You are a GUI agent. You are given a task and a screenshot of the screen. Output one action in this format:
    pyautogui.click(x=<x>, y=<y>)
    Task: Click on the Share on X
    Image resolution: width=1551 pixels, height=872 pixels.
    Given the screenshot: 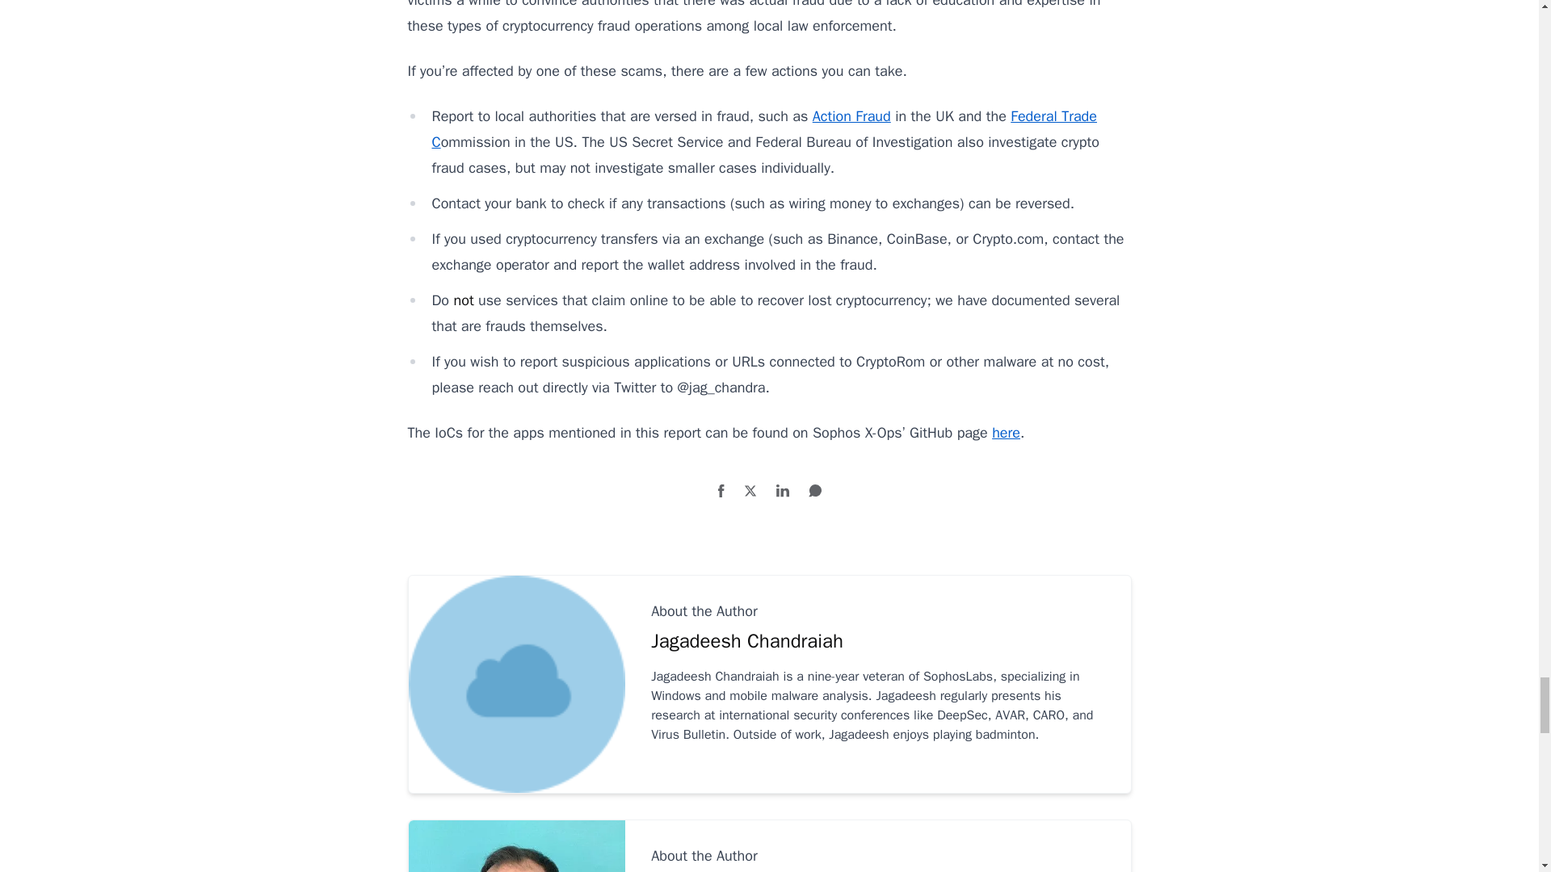 What is the action you would take?
    pyautogui.click(x=750, y=491)
    